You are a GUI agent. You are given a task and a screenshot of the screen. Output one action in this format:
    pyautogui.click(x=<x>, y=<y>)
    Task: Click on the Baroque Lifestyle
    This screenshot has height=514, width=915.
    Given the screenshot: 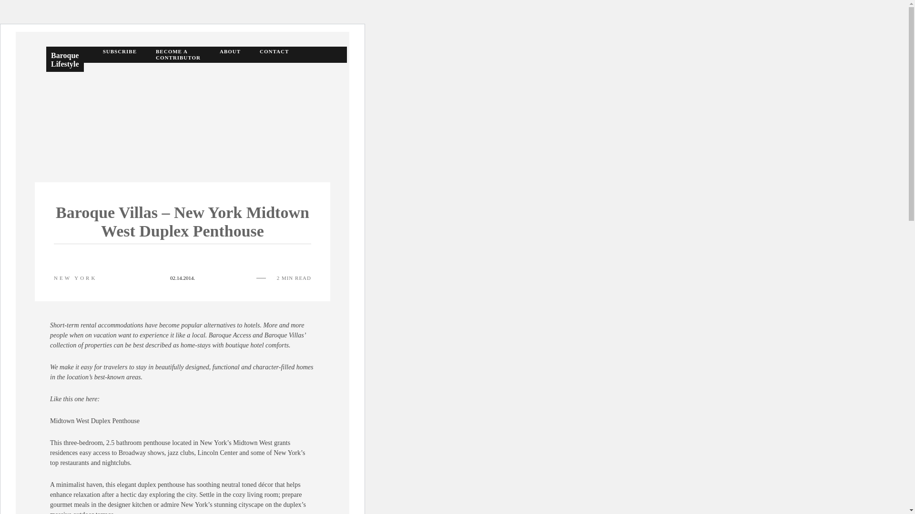 What is the action you would take?
    pyautogui.click(x=65, y=59)
    